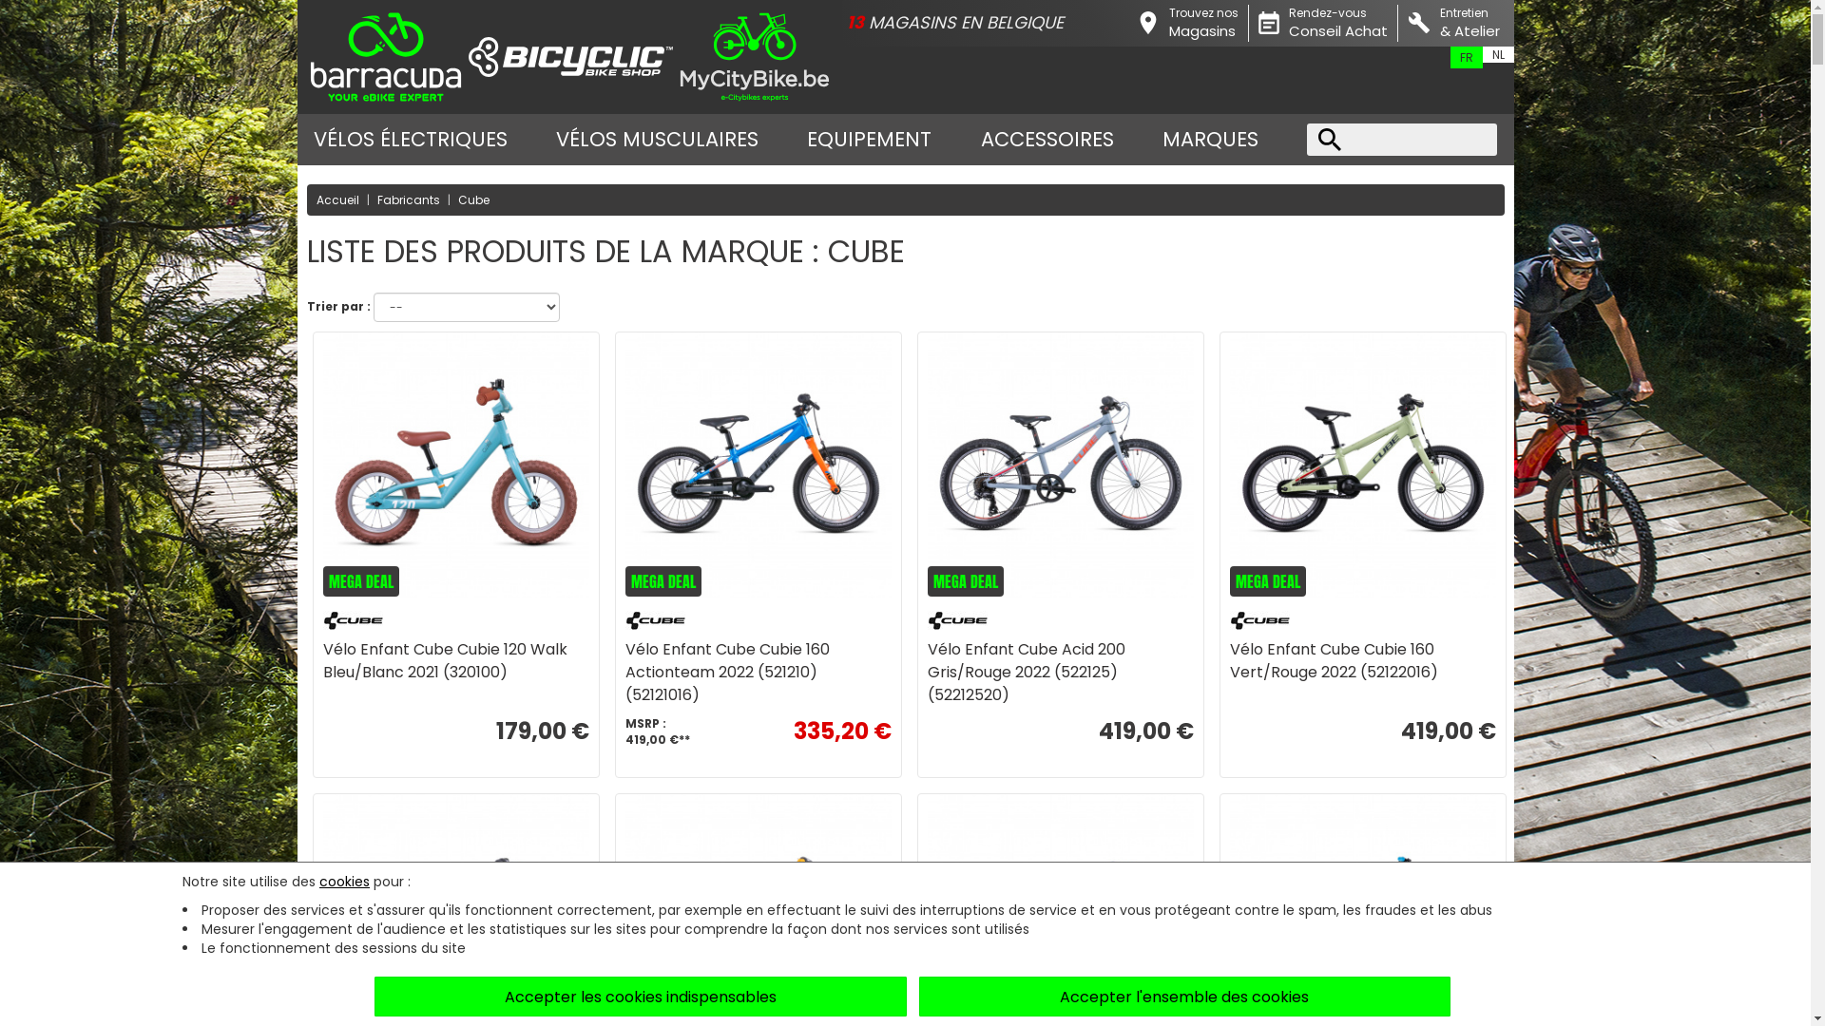  What do you see at coordinates (456, 619) in the screenshot?
I see `Cube` at bounding box center [456, 619].